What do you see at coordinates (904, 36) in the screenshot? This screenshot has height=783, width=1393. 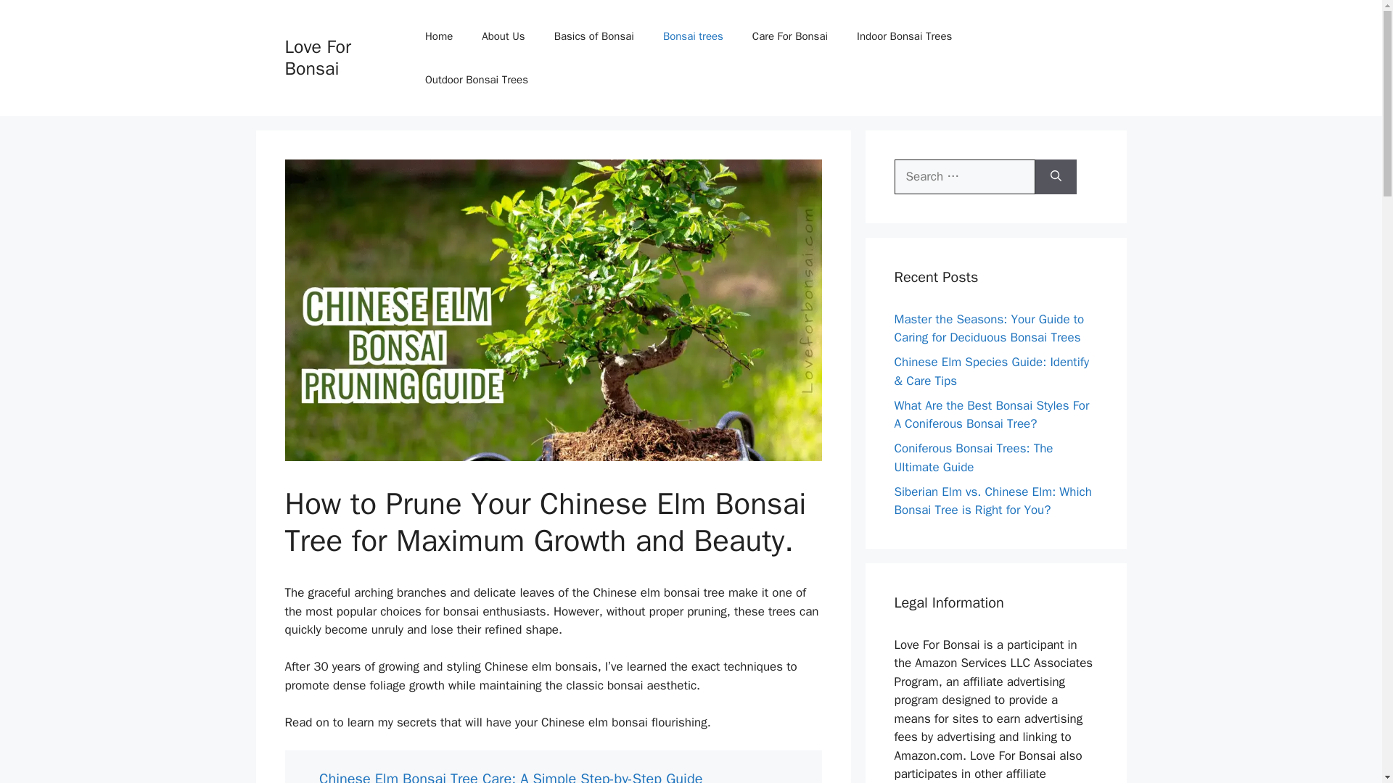 I see `Indoor Bonsai Trees` at bounding box center [904, 36].